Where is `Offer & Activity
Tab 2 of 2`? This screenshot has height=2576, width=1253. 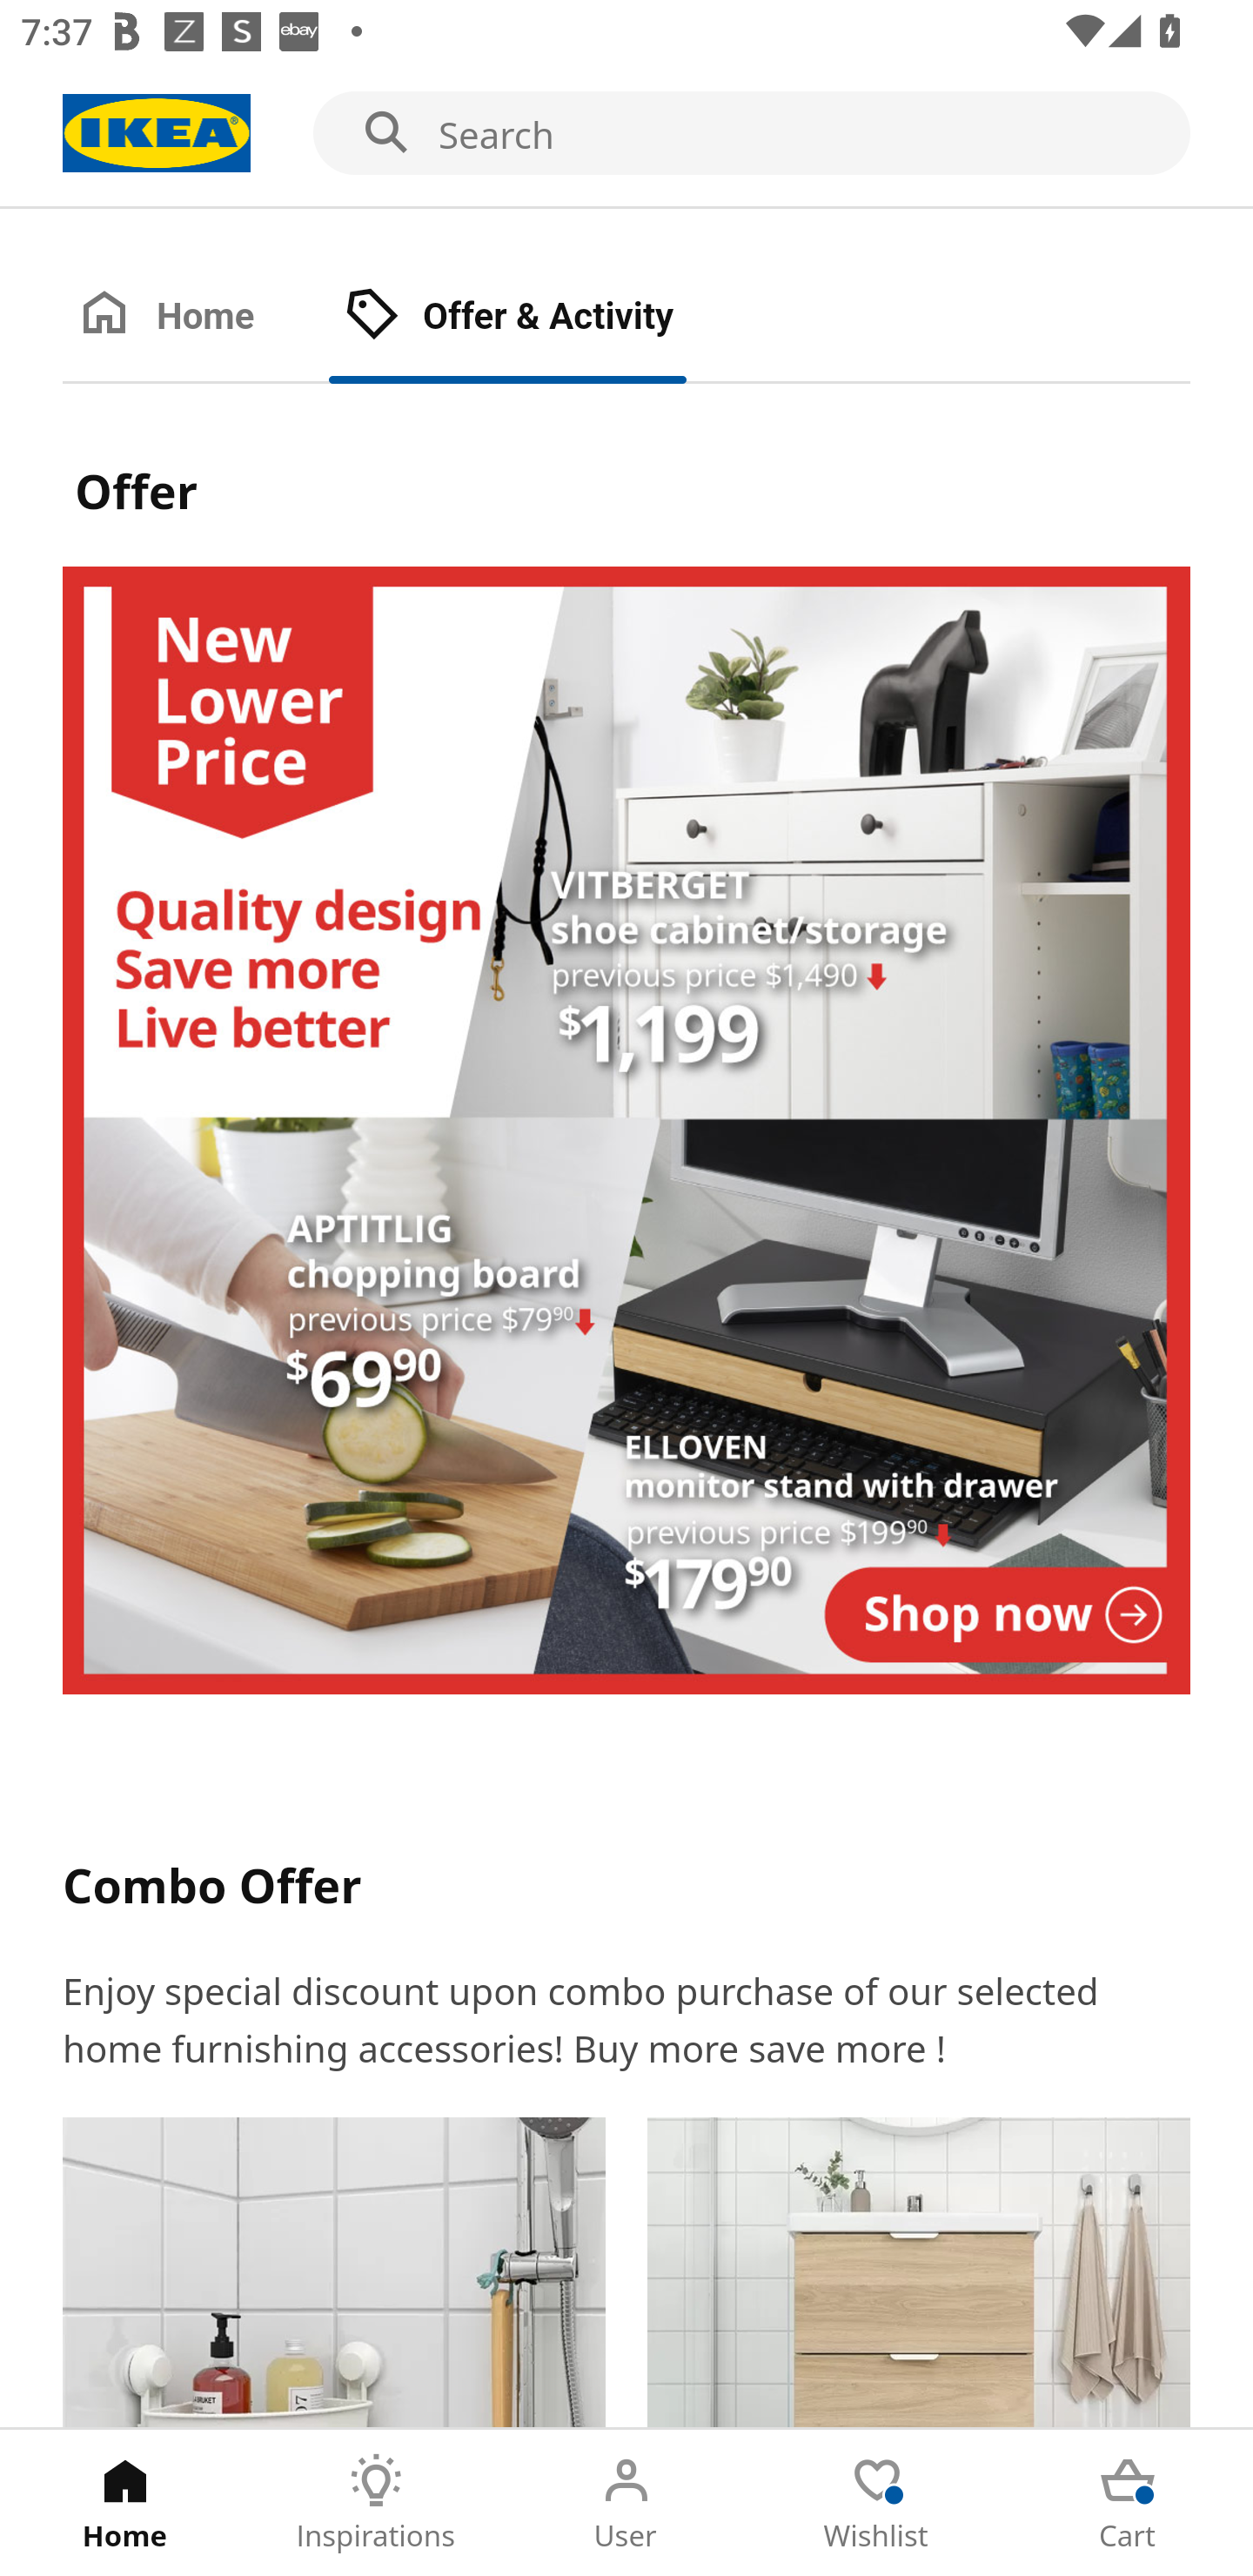
Offer & Activity
Tab 2 of 2 is located at coordinates (539, 317).